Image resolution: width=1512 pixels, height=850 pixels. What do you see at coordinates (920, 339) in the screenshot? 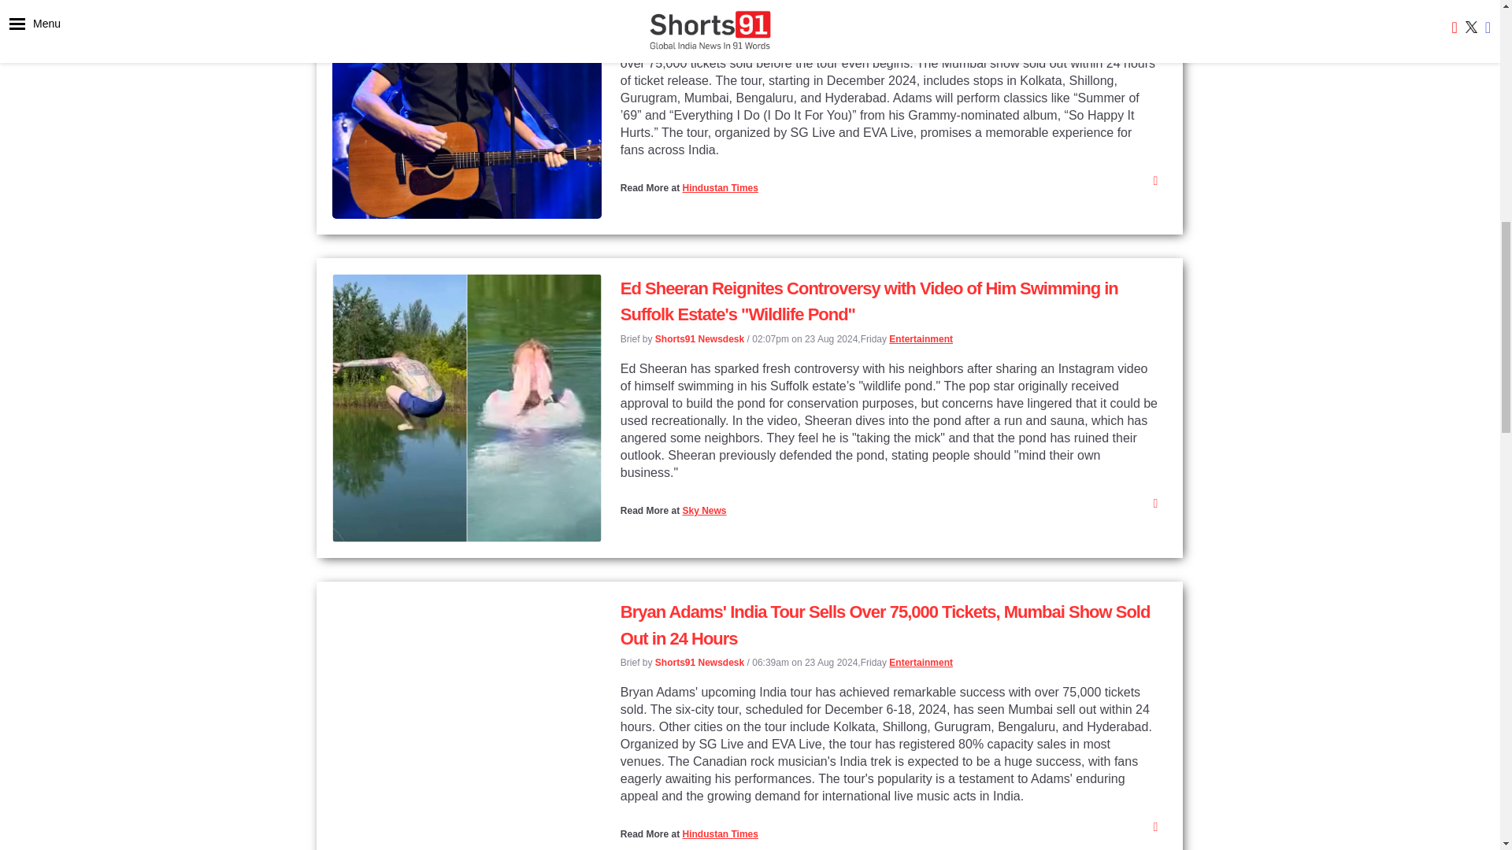
I see `Entertainment` at bounding box center [920, 339].